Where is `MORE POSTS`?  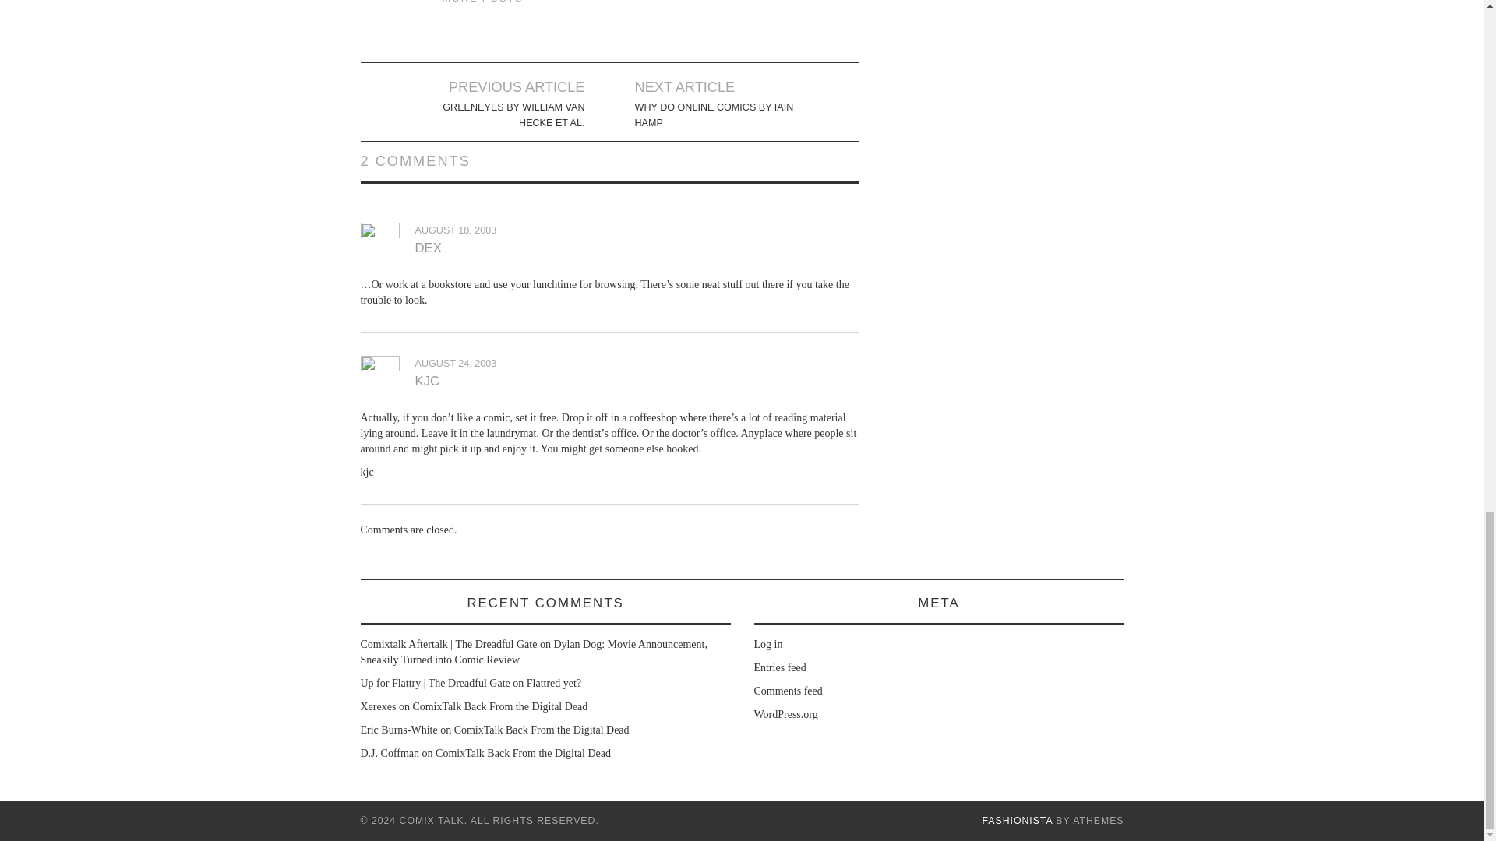 MORE POSTS is located at coordinates (483, 2).